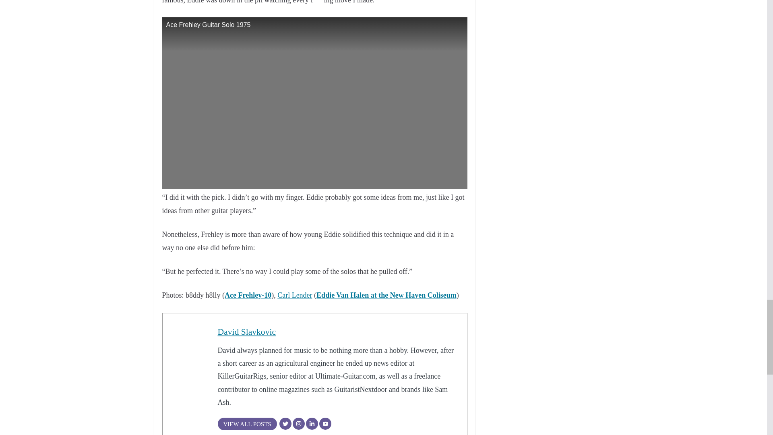 The height and width of the screenshot is (435, 773). What do you see at coordinates (246, 332) in the screenshot?
I see `David Slavkovic` at bounding box center [246, 332].